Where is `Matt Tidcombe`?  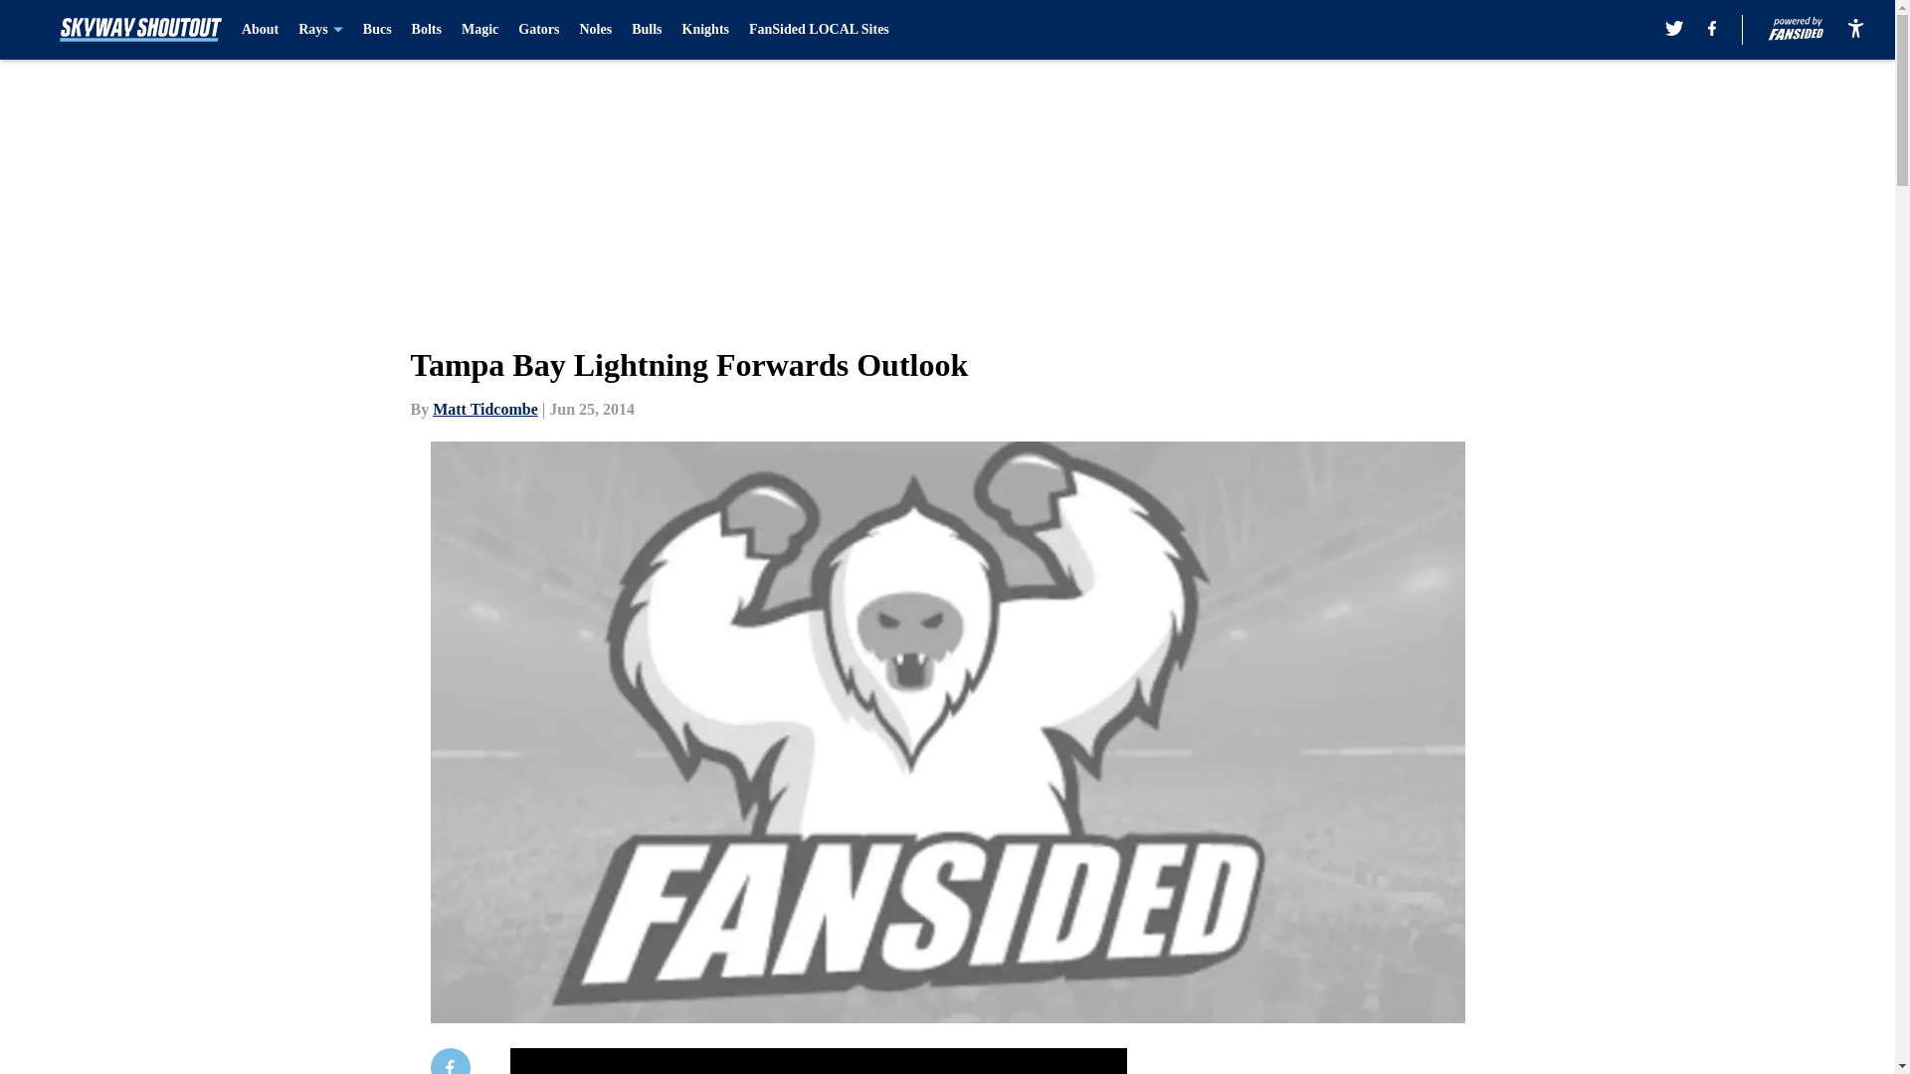 Matt Tidcombe is located at coordinates (485, 409).